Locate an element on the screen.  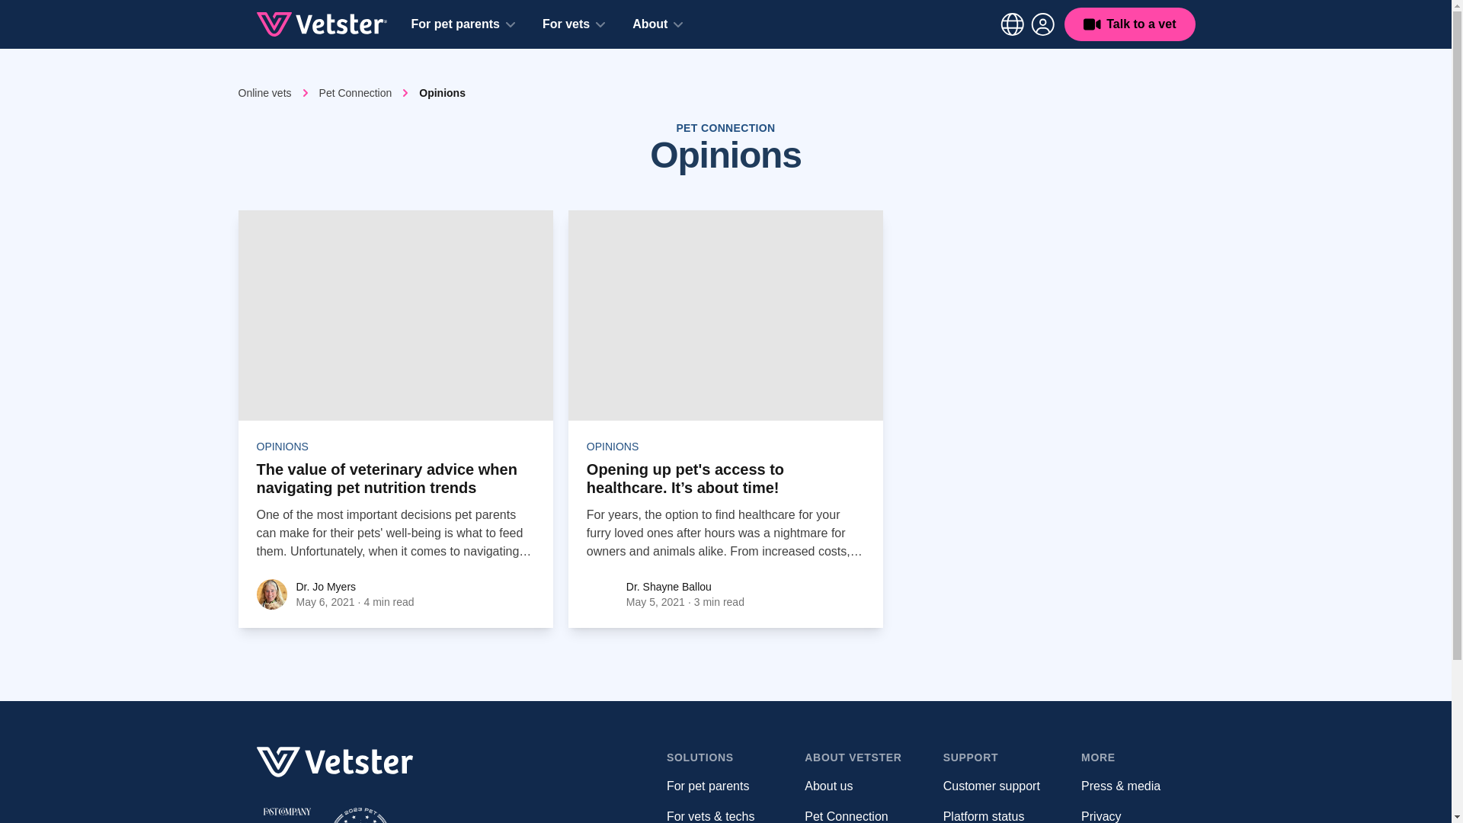
For pet parents is located at coordinates (708, 786).